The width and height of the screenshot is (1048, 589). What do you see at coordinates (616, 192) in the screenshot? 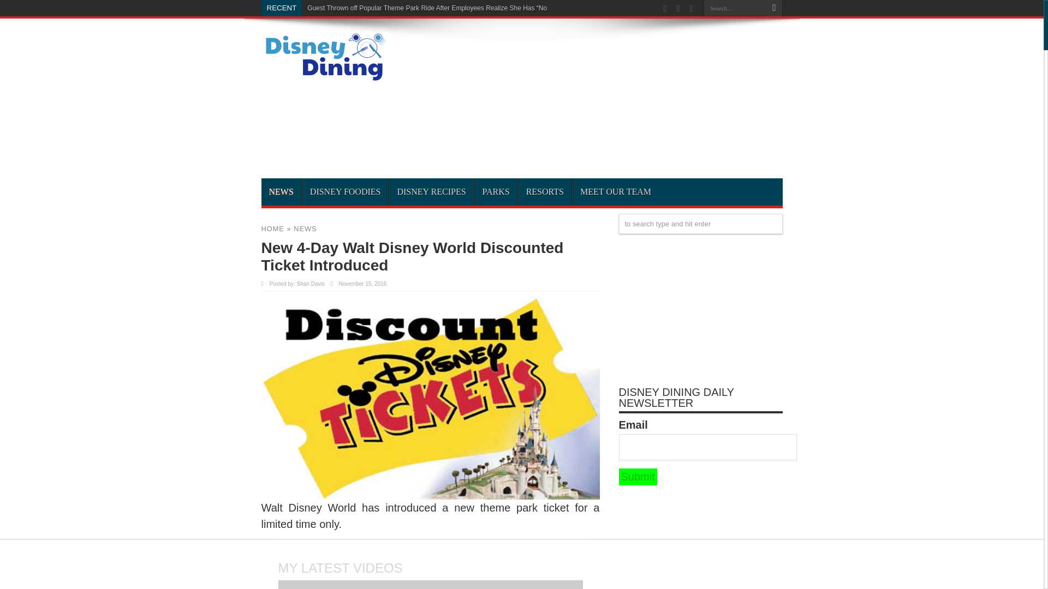
I see `MEET OUR TEAM` at bounding box center [616, 192].